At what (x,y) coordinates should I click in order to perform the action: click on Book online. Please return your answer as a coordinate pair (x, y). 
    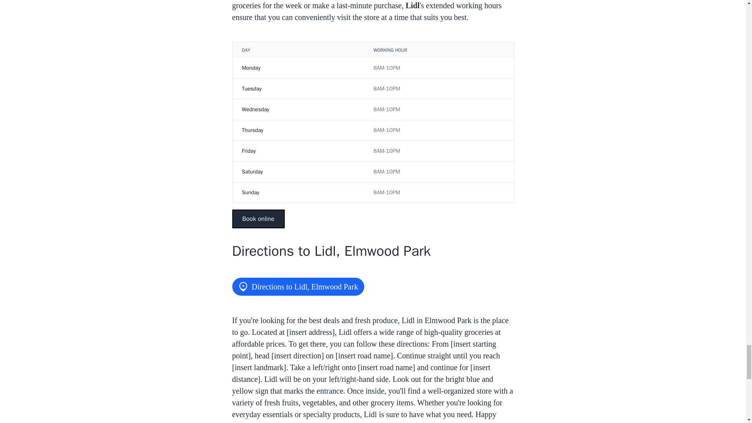
    Looking at the image, I should click on (258, 219).